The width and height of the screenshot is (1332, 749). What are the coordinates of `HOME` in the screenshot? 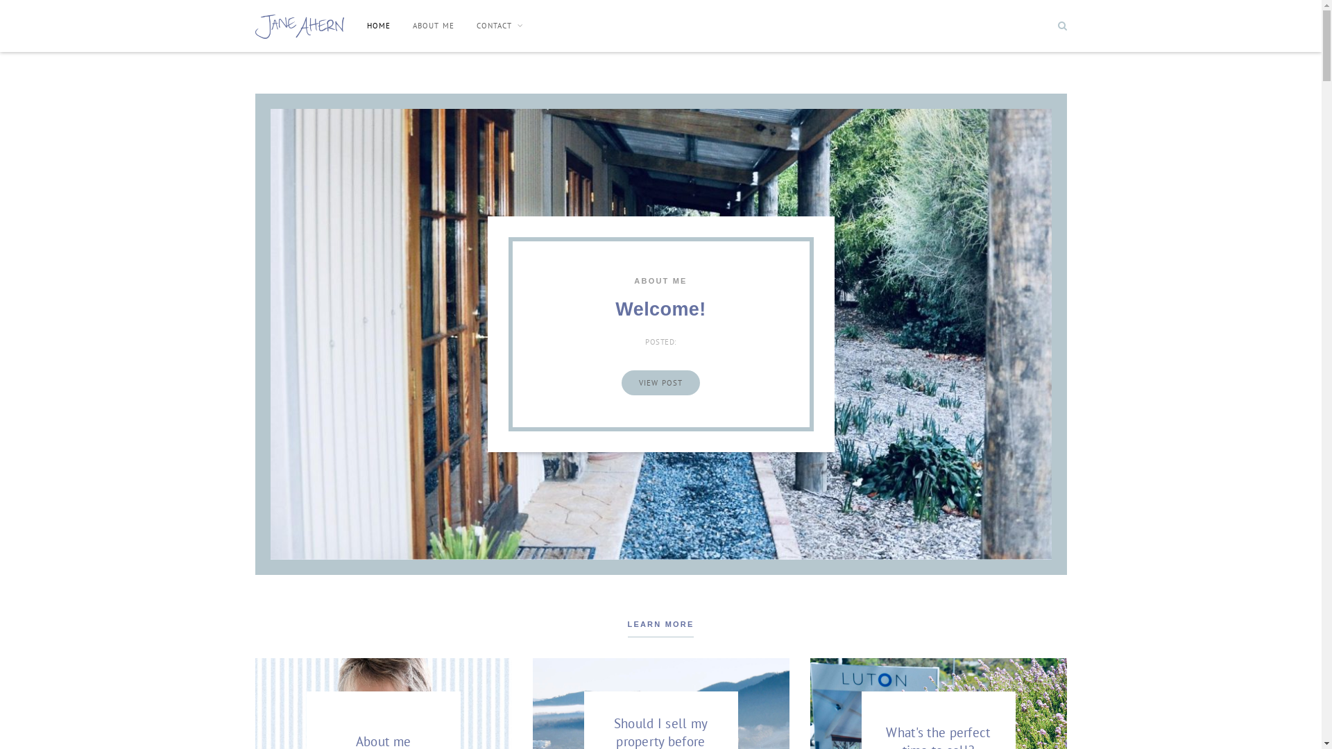 It's located at (379, 26).